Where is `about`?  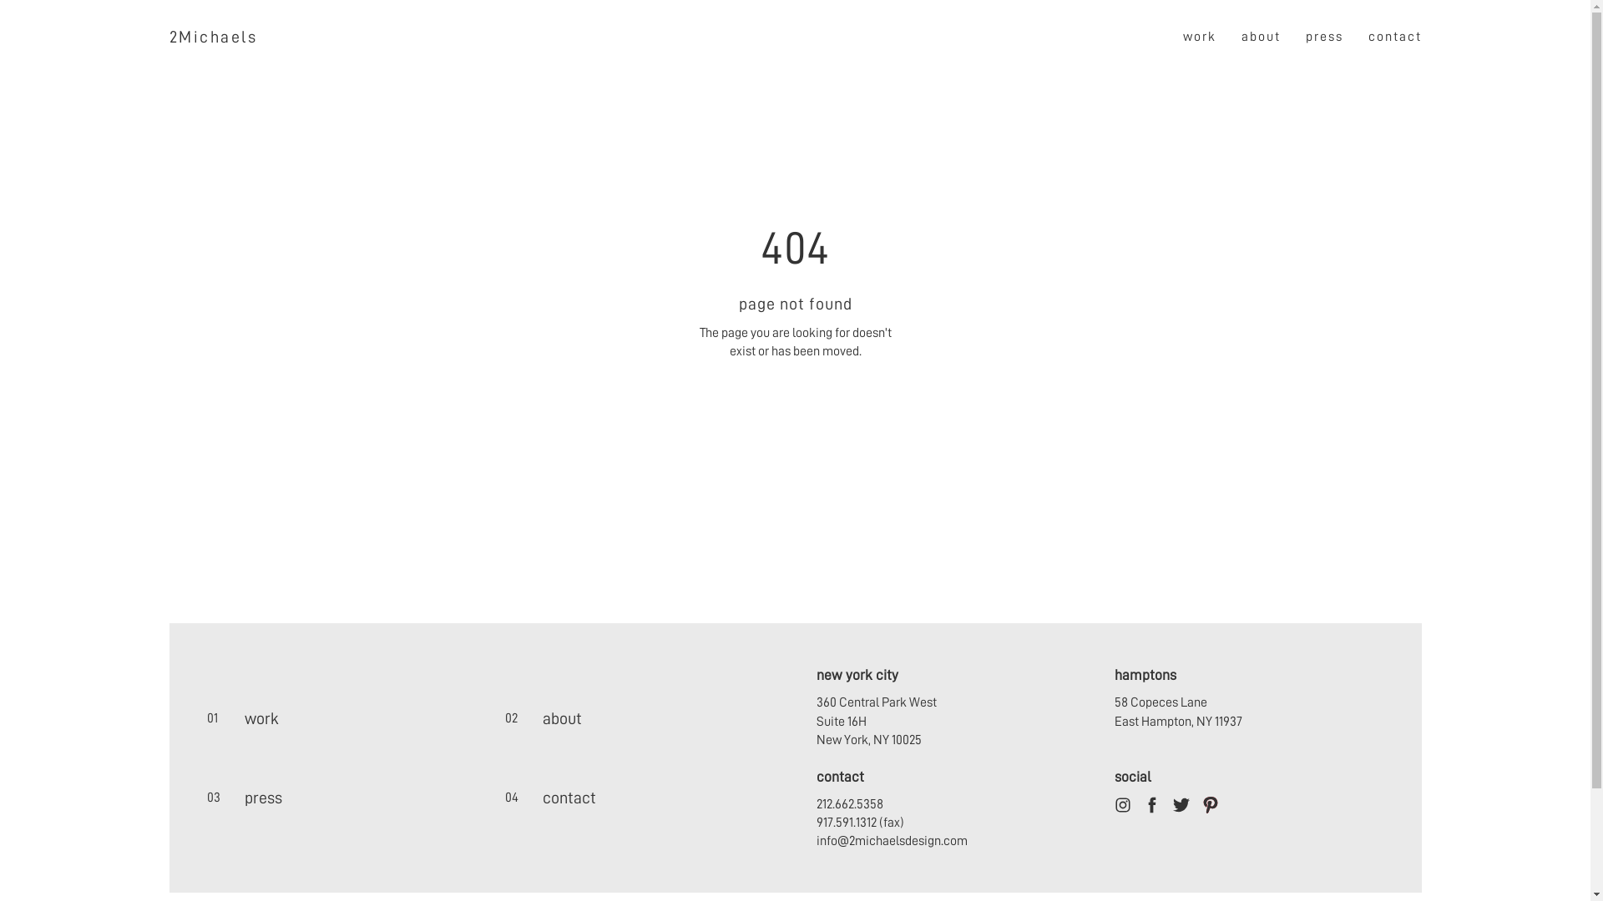
about is located at coordinates (634, 719).